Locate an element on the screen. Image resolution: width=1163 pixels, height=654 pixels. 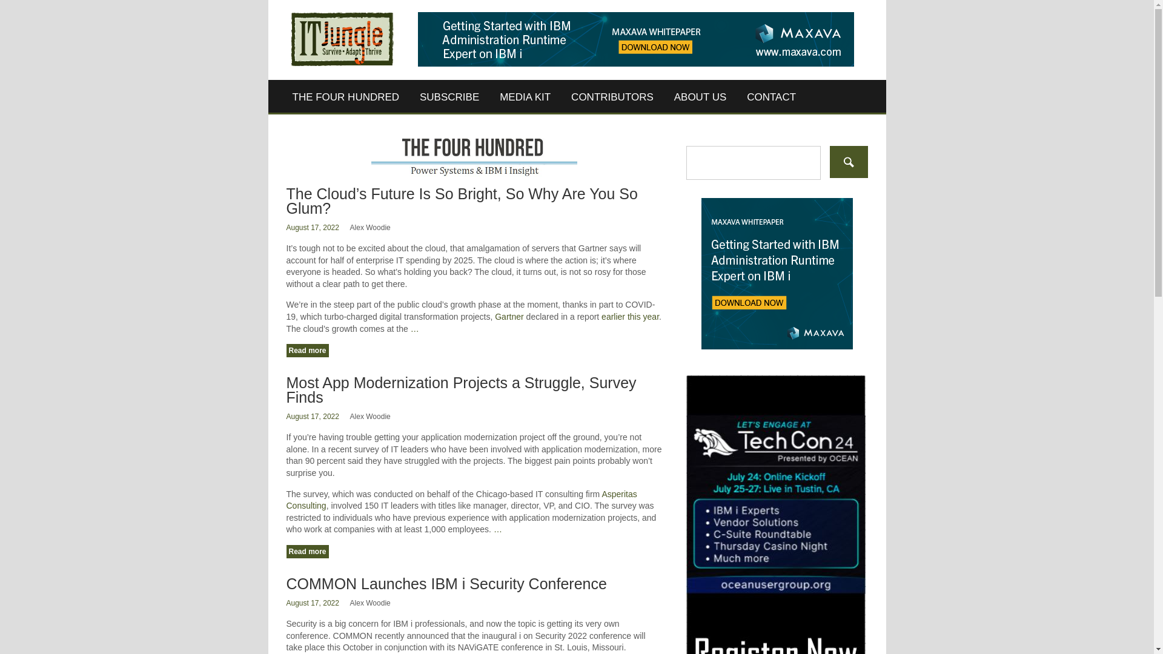
CONTACT is located at coordinates (770, 97).